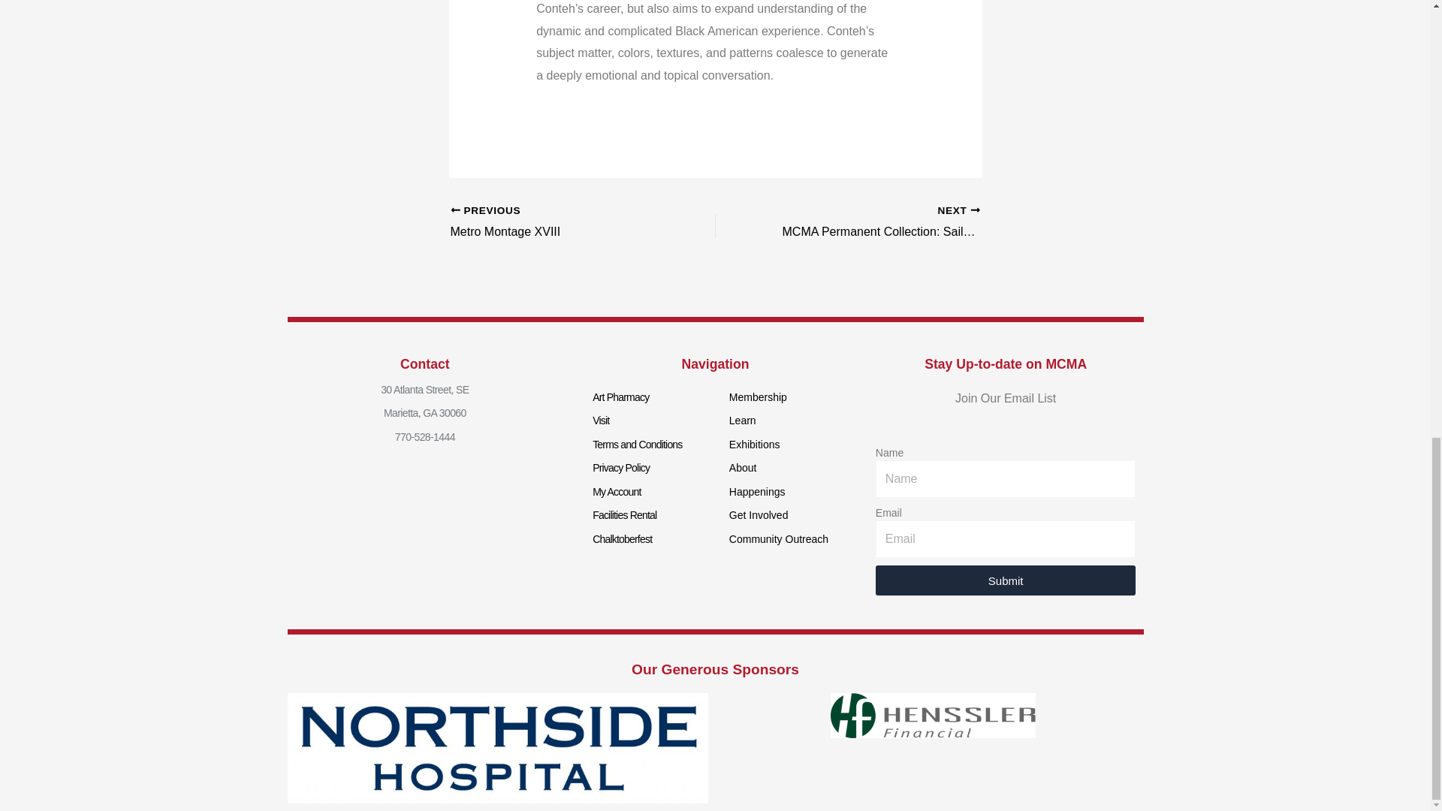 The image size is (1442, 811). I want to click on My Account, so click(759, 396).